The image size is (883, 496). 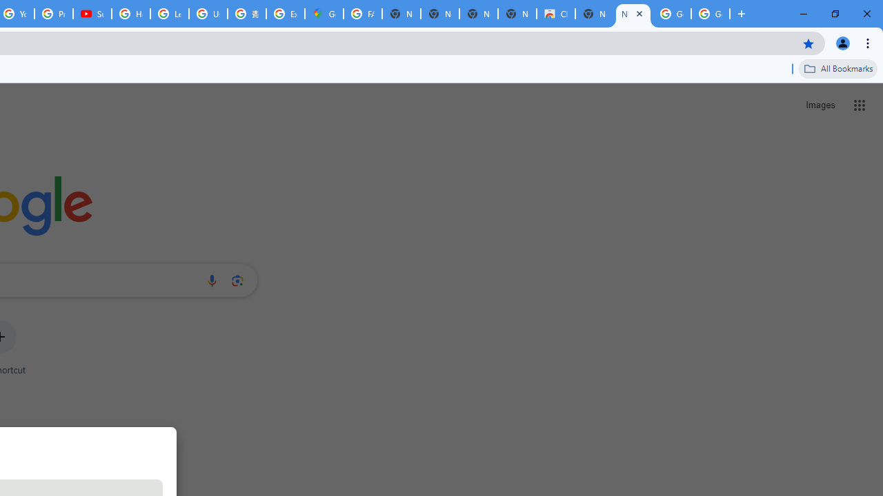 What do you see at coordinates (324, 14) in the screenshot?
I see `Google Maps` at bounding box center [324, 14].